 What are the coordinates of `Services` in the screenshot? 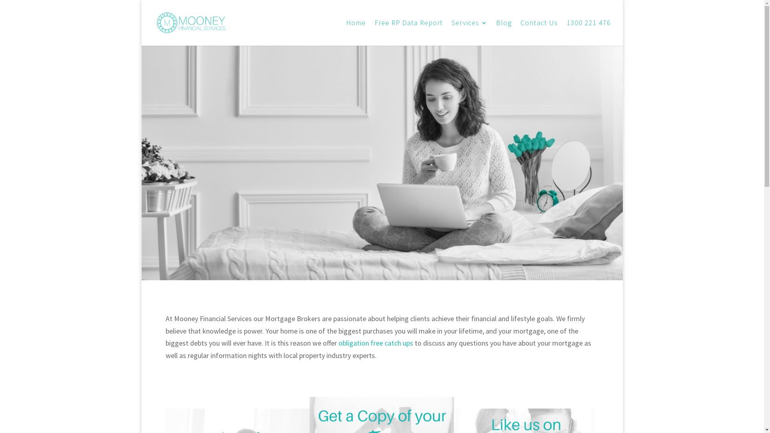 It's located at (469, 33).